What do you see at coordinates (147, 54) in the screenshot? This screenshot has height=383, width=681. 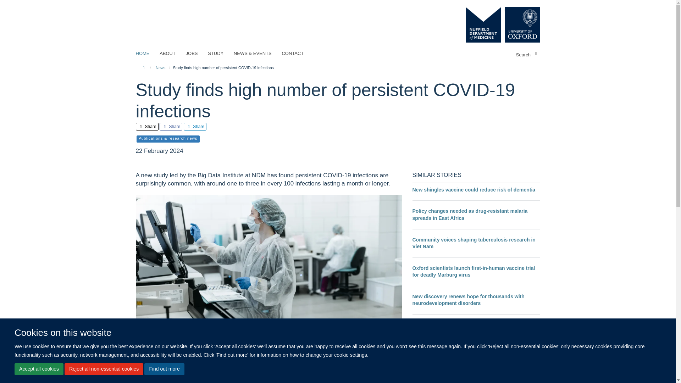 I see `HOME` at bounding box center [147, 54].